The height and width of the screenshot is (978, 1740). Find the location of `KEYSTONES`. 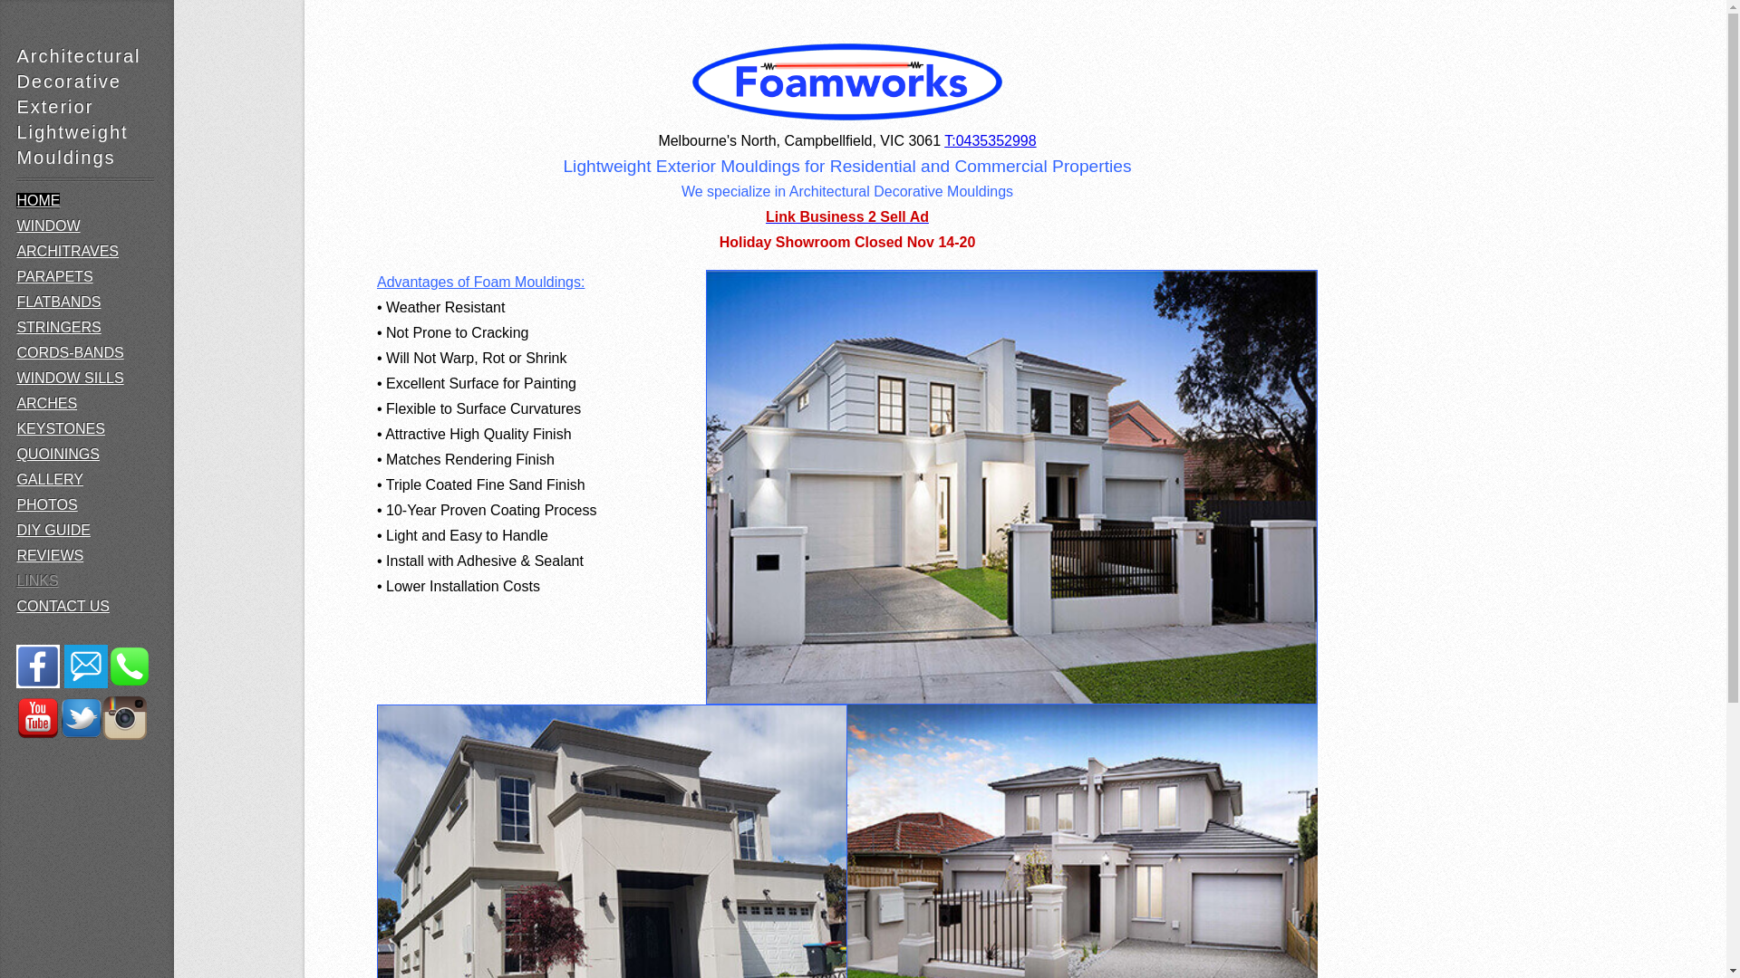

KEYSTONES is located at coordinates (61, 429).